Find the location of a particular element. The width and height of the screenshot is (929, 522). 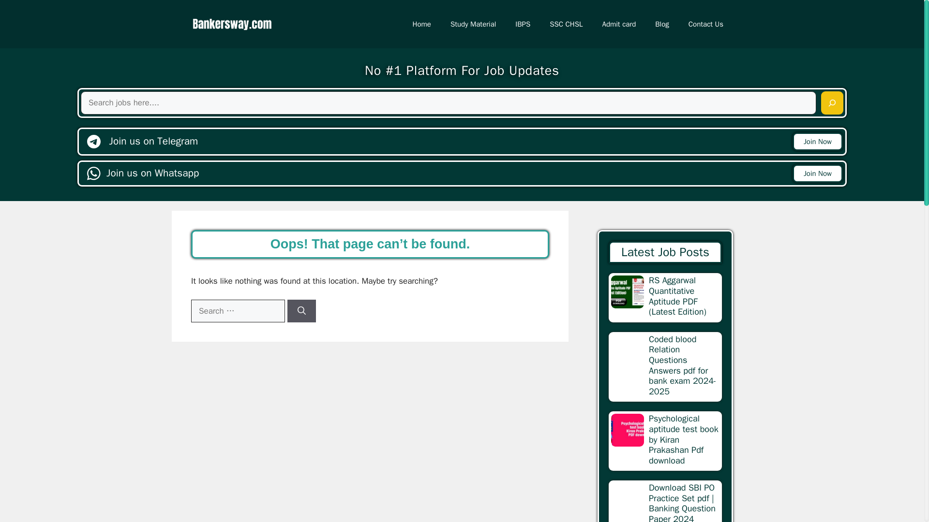

IBPS is located at coordinates (523, 24).